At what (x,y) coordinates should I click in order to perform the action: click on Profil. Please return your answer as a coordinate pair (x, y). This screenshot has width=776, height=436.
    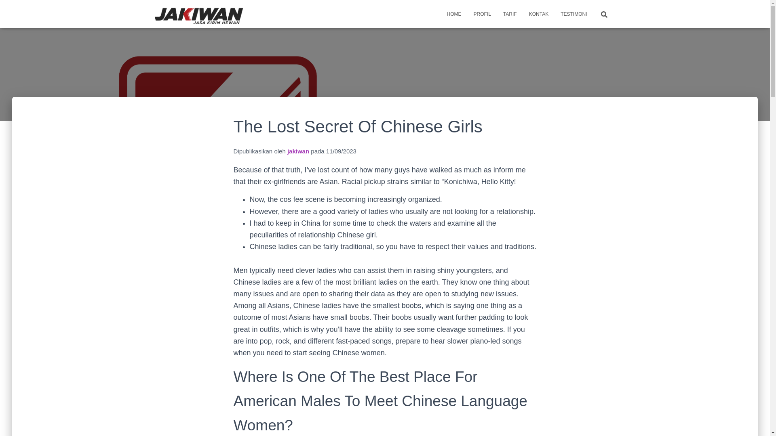
    Looking at the image, I should click on (483, 14).